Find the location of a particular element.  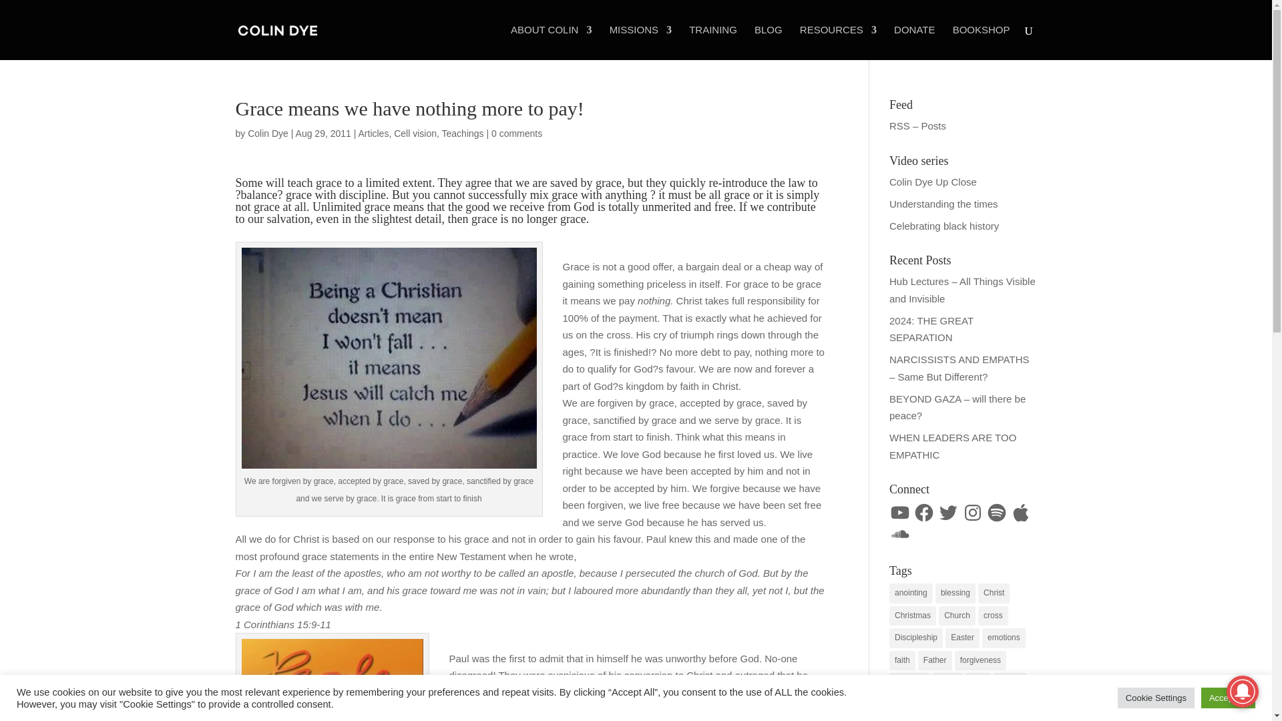

TRAINING is located at coordinates (713, 42).